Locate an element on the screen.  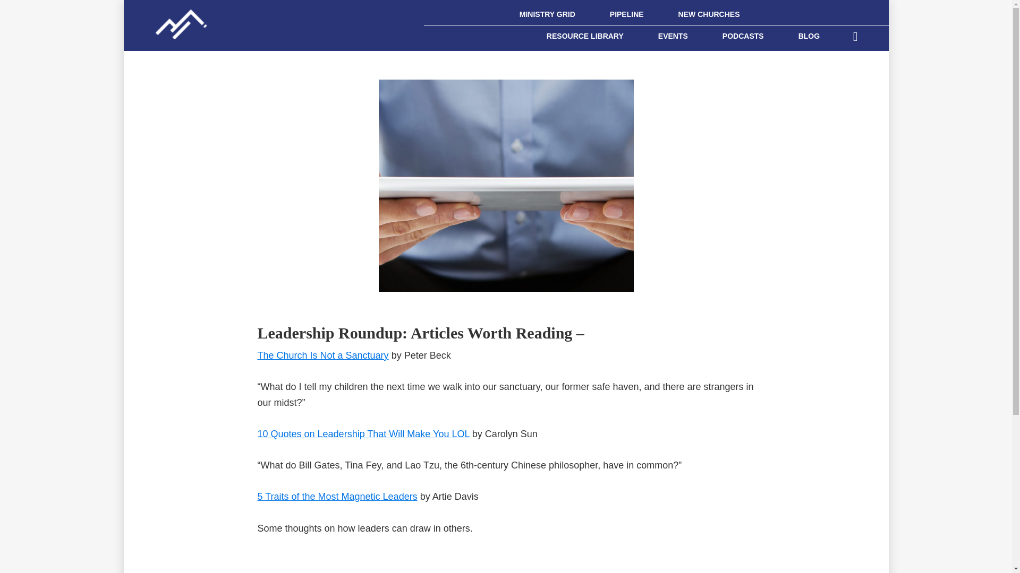
PODCASTS is located at coordinates (743, 36).